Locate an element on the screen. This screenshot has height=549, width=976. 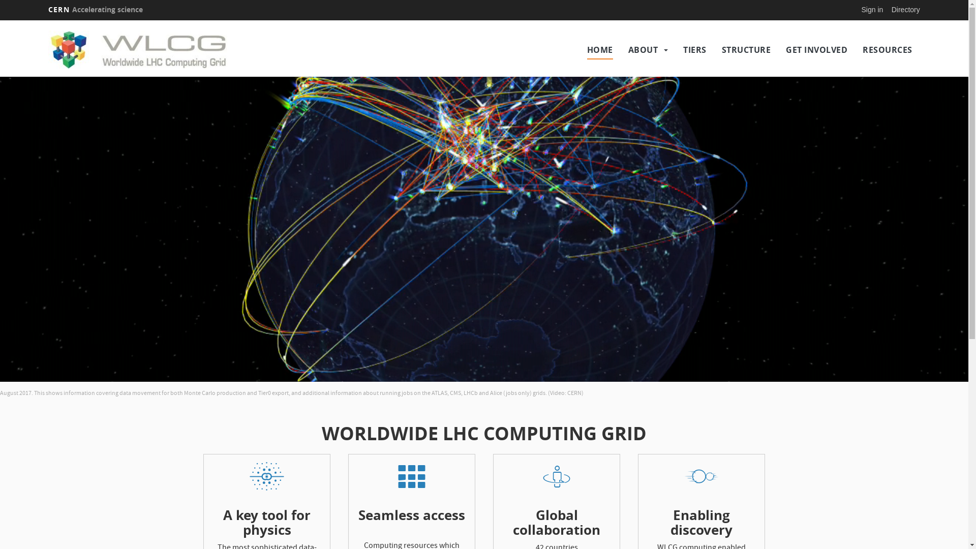
Sign in is located at coordinates (872, 10).